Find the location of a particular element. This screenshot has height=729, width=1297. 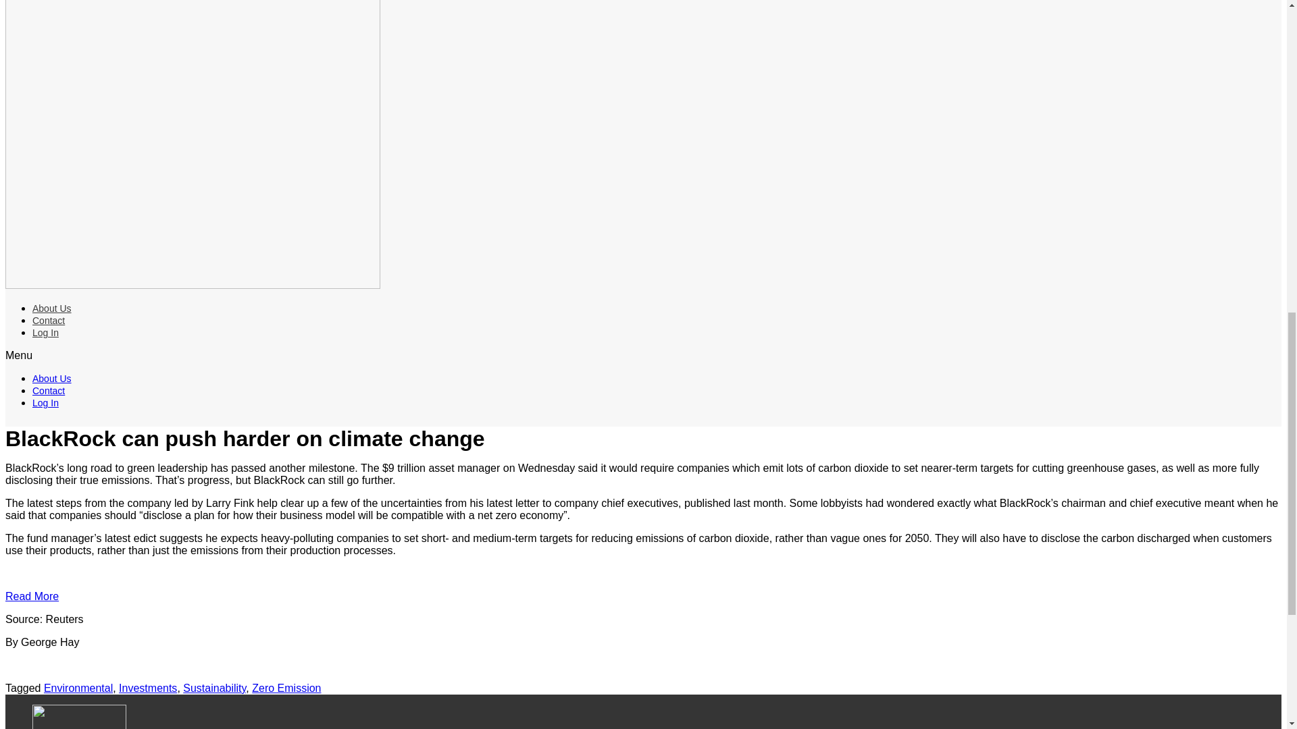

About Us is located at coordinates (51, 378).